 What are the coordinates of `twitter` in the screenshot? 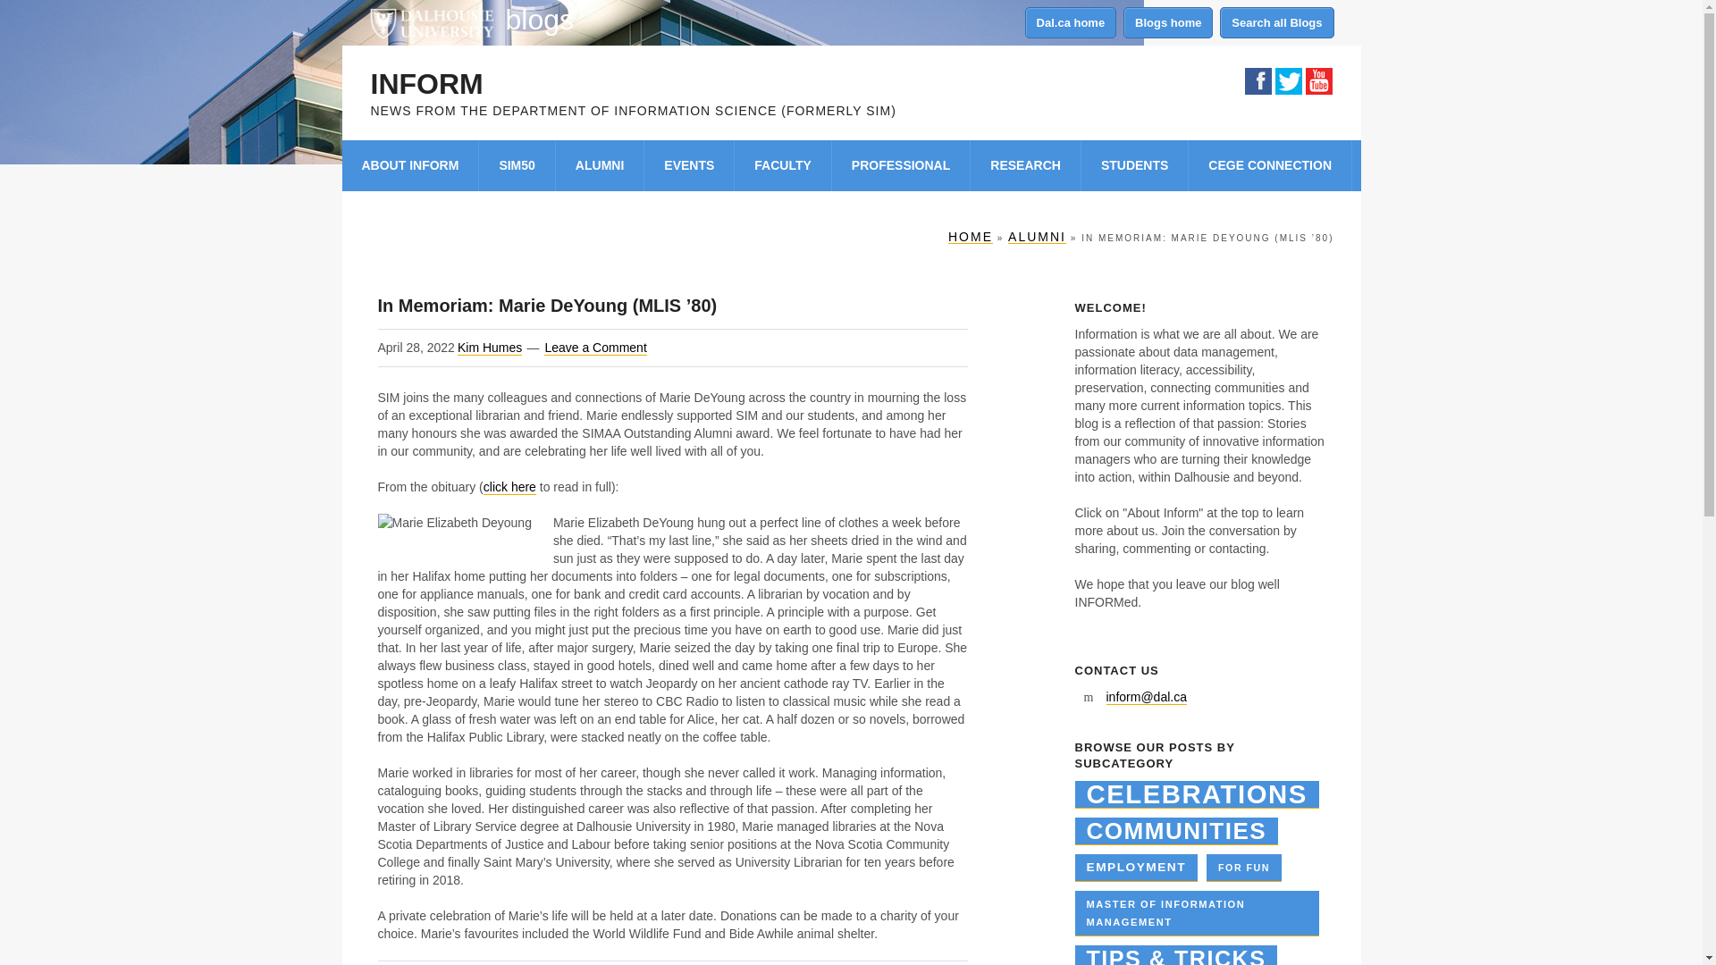 It's located at (1287, 80).